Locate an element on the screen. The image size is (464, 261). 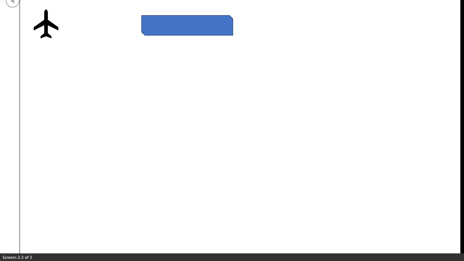
Airplane with solid fill is located at coordinates (46, 24).